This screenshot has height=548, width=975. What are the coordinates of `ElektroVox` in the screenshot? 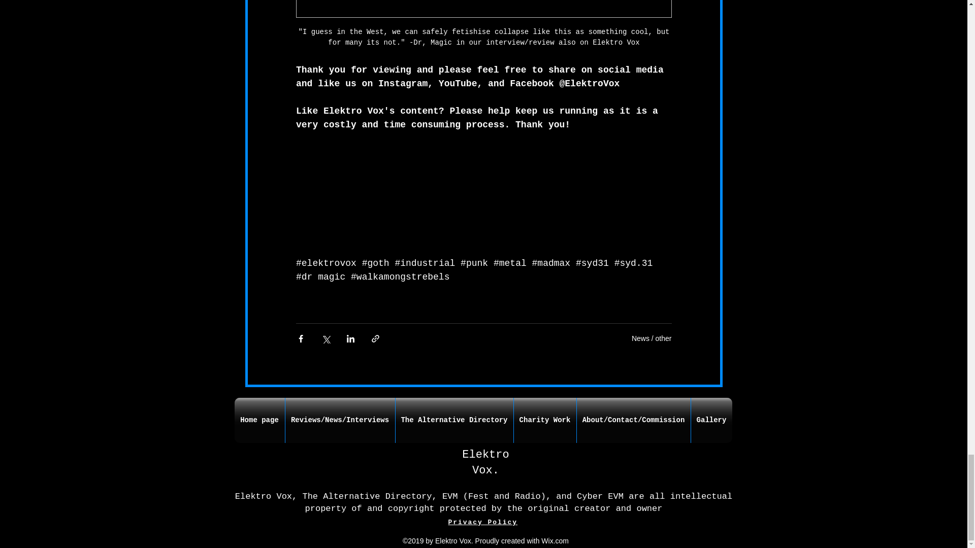 It's located at (592, 83).